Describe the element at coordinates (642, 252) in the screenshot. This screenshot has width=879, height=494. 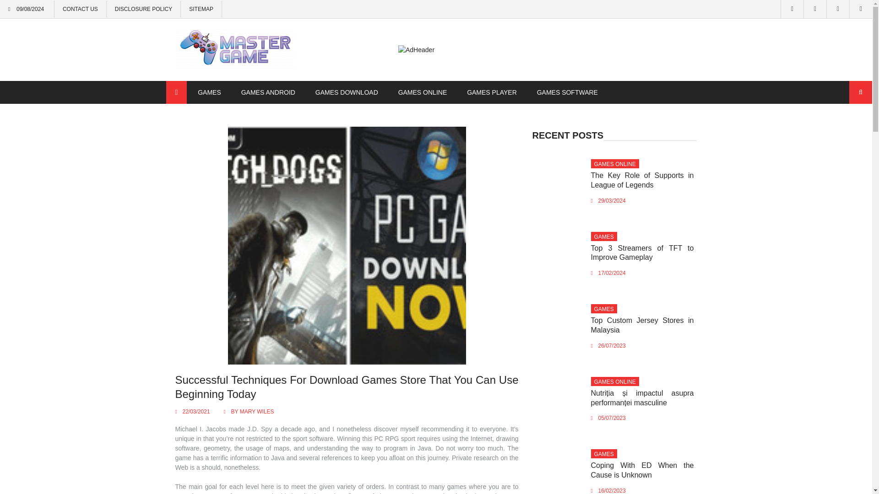
I see `Top 3 Streamers of TFT to Improve Gameplay` at that location.